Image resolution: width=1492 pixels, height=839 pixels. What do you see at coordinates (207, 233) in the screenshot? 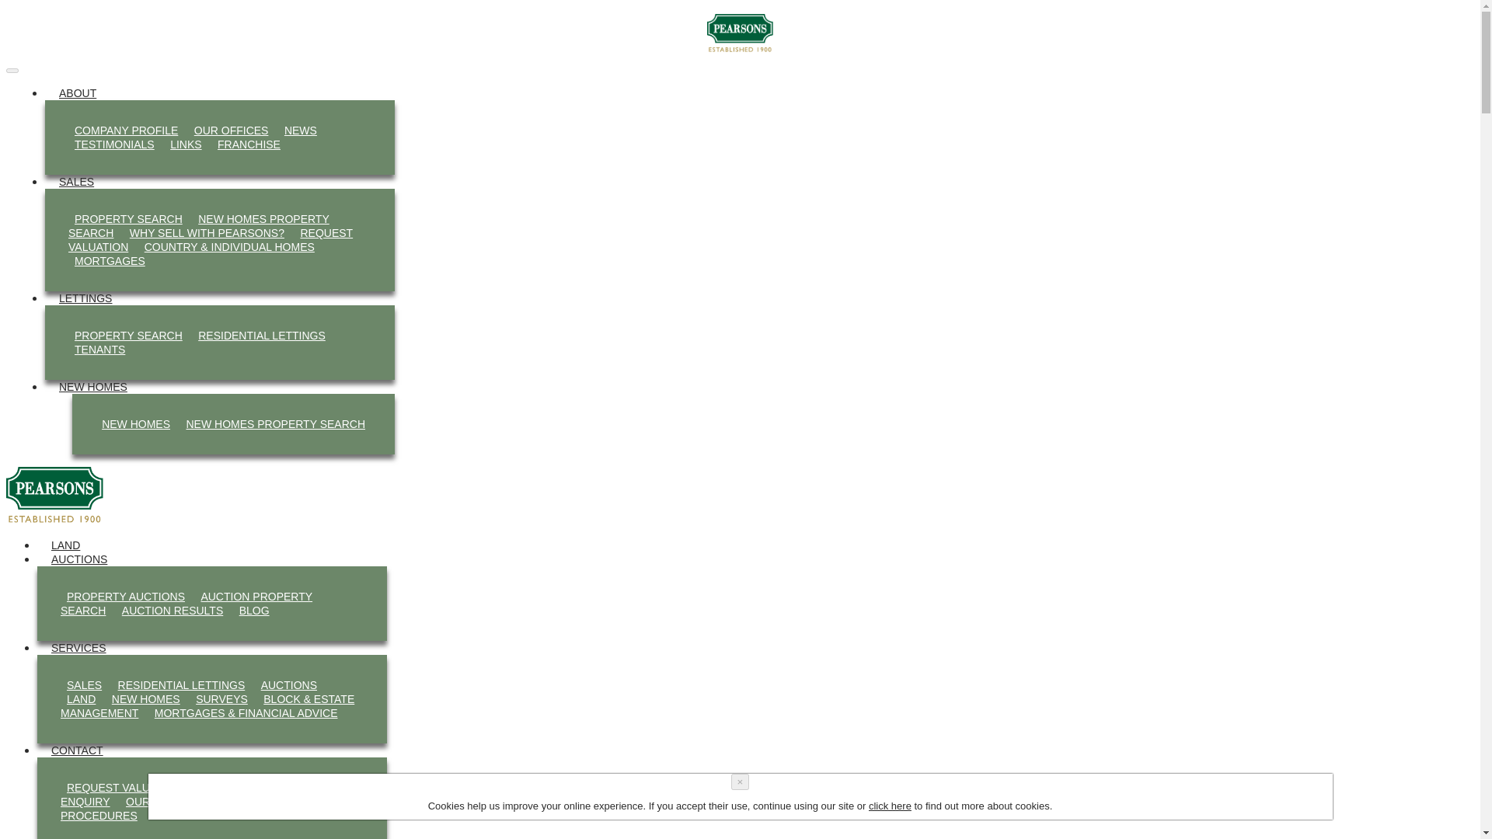
I see `WHY SELL WITH PEARSONS?` at bounding box center [207, 233].